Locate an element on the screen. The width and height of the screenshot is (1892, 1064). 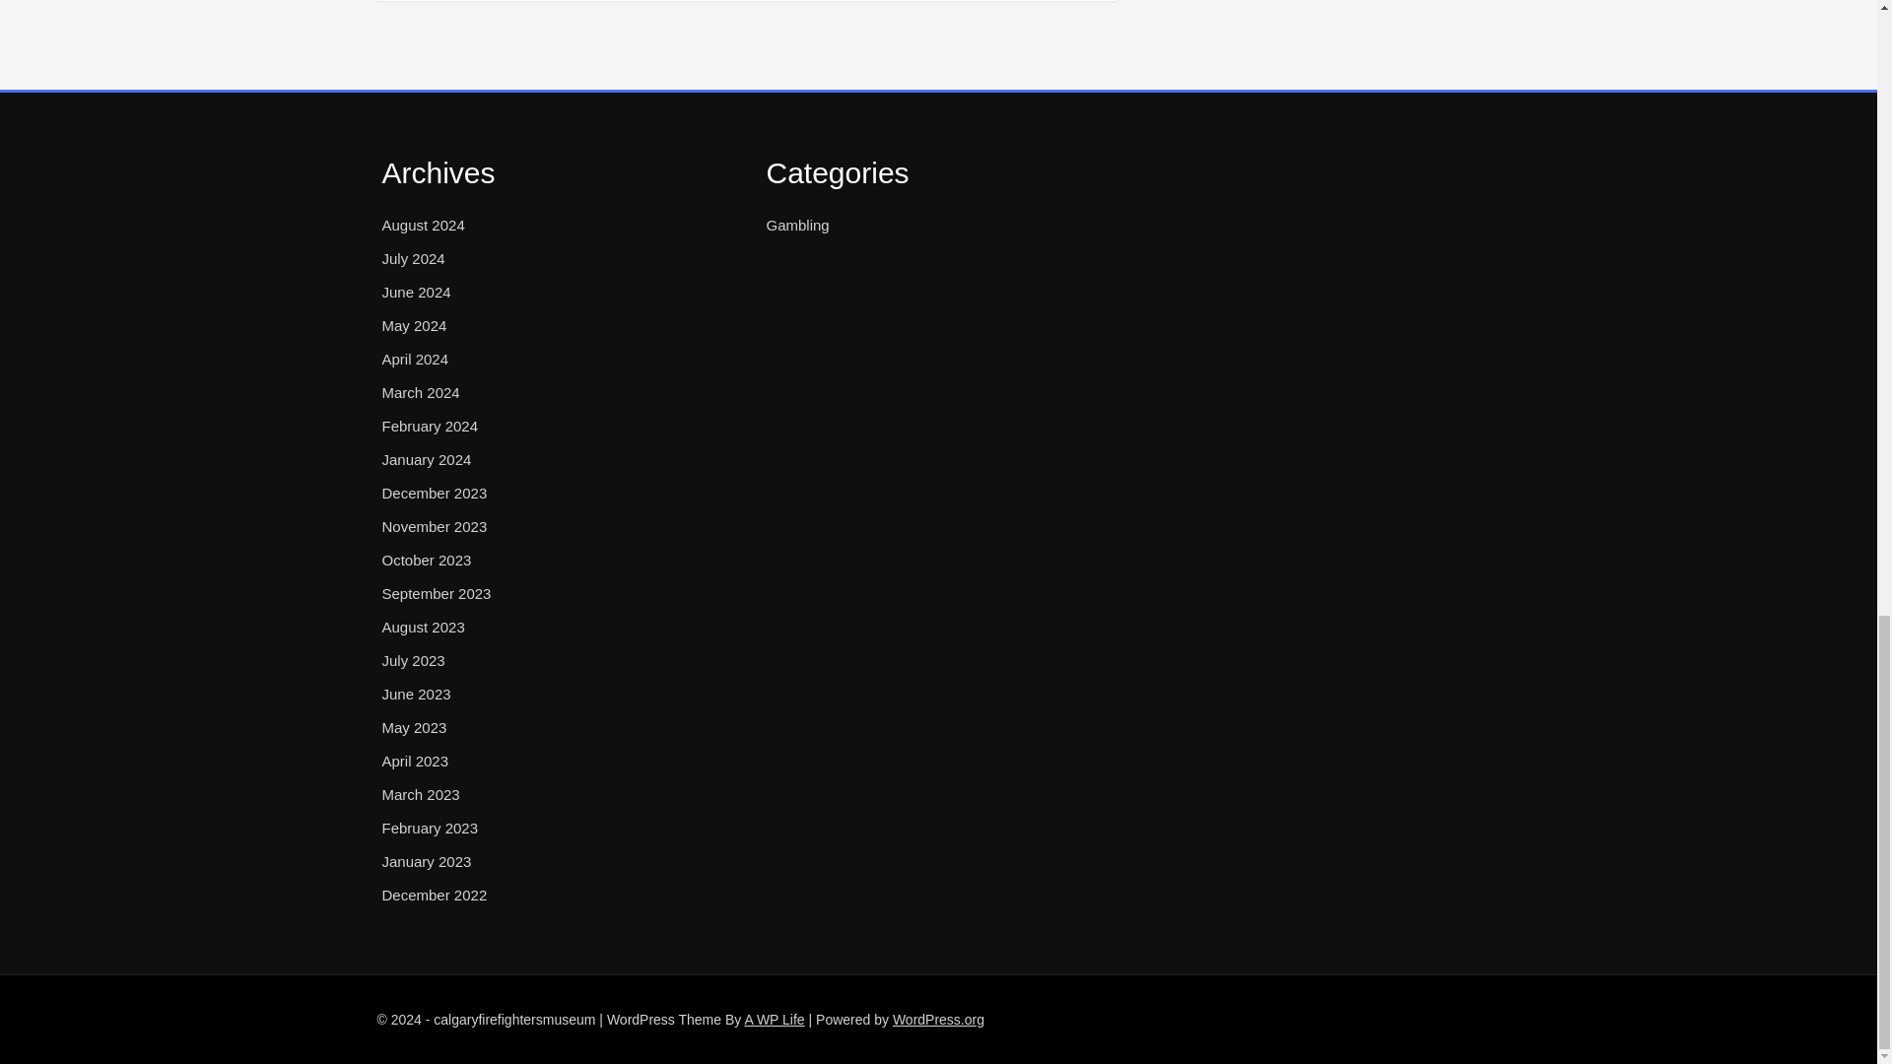
October 2023 is located at coordinates (426, 561).